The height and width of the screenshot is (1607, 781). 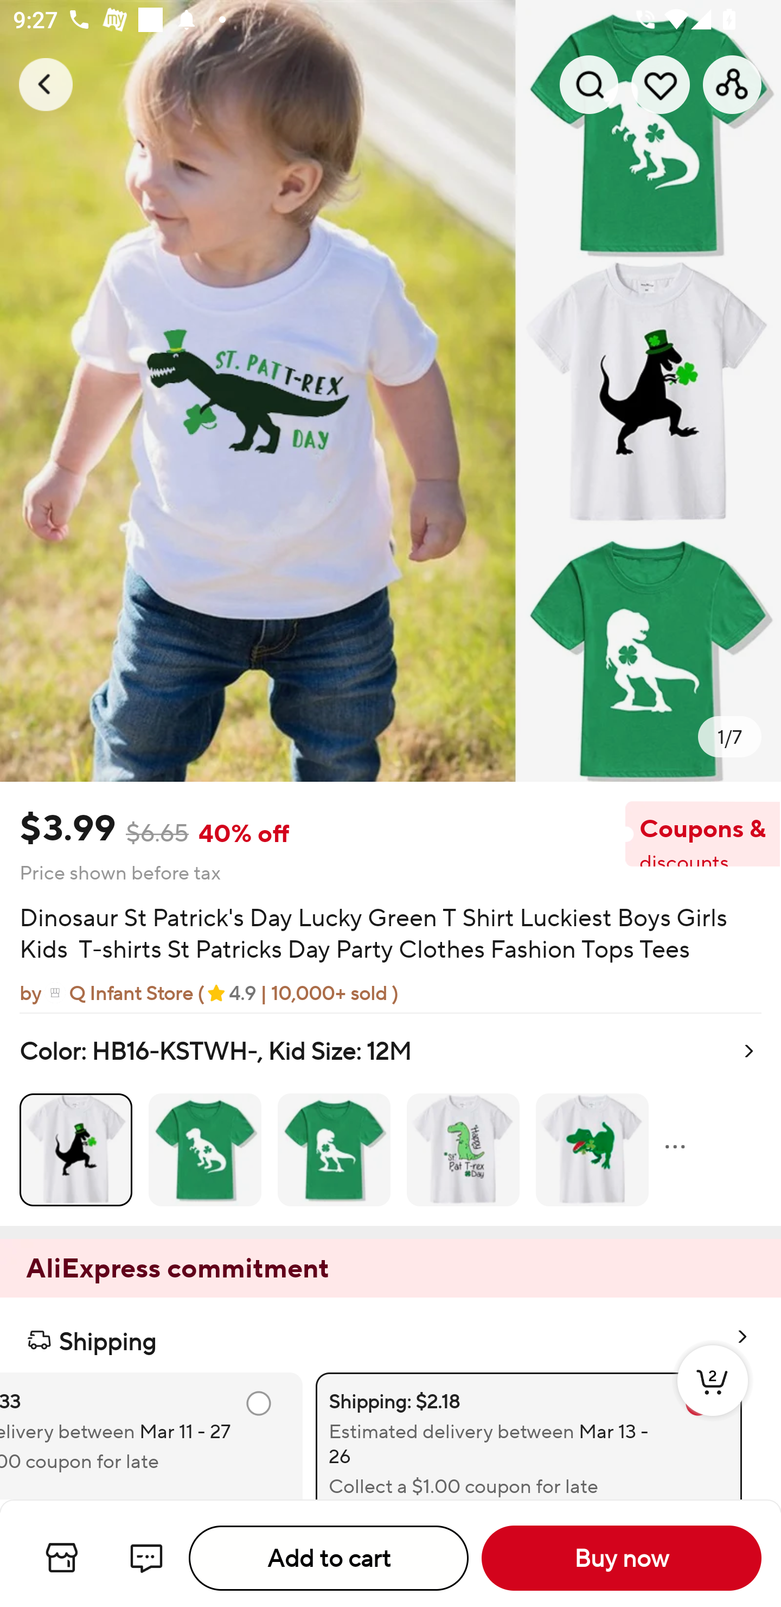 I want to click on Navigate up, so click(x=46, y=84).